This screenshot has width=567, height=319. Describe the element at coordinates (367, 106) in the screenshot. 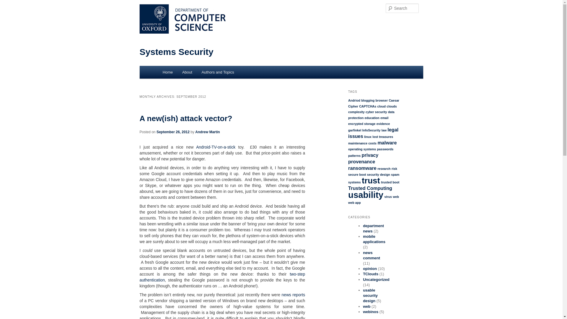

I see `CAPTCHAs` at that location.